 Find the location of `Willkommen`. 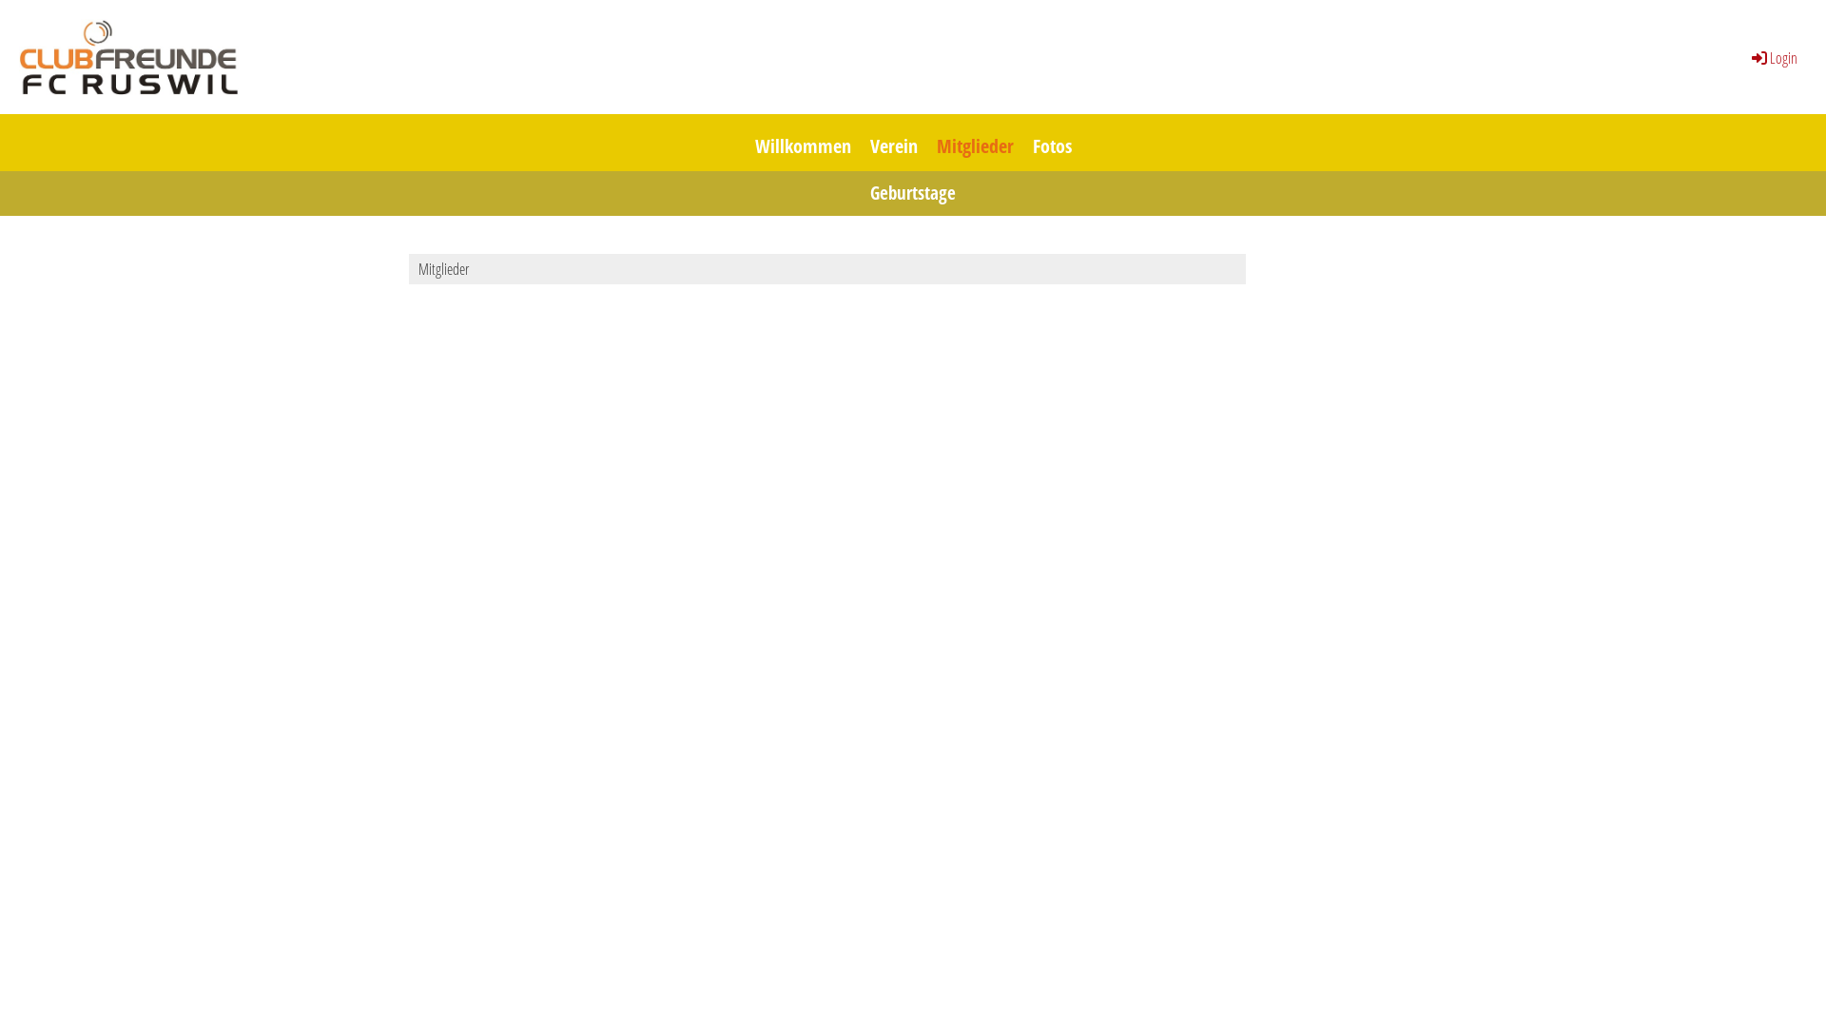

Willkommen is located at coordinates (803, 143).